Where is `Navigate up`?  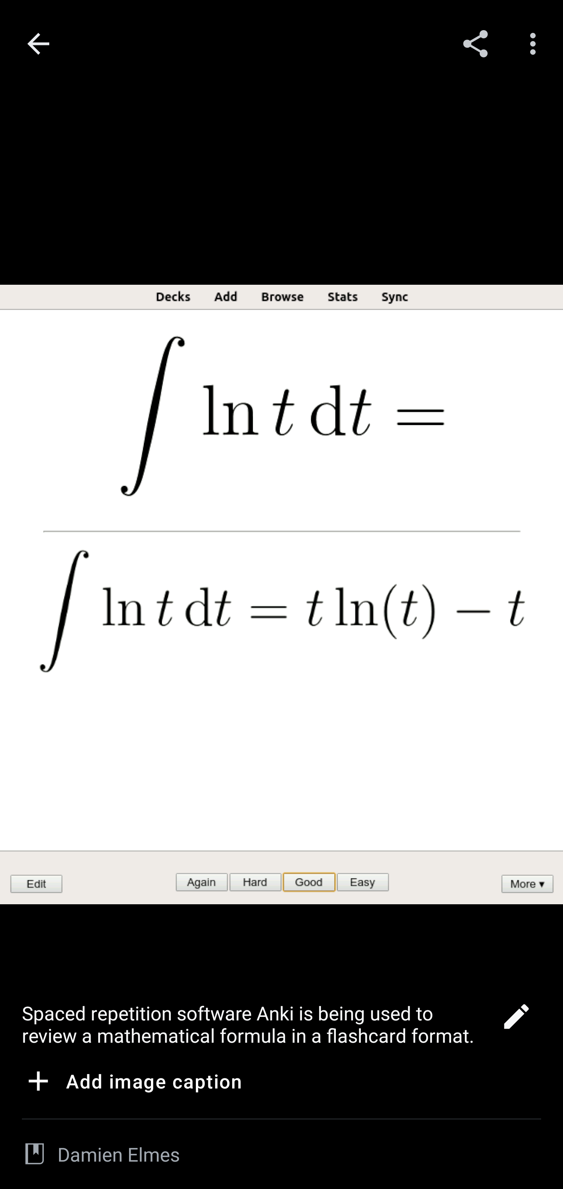
Navigate up is located at coordinates (38, 44).